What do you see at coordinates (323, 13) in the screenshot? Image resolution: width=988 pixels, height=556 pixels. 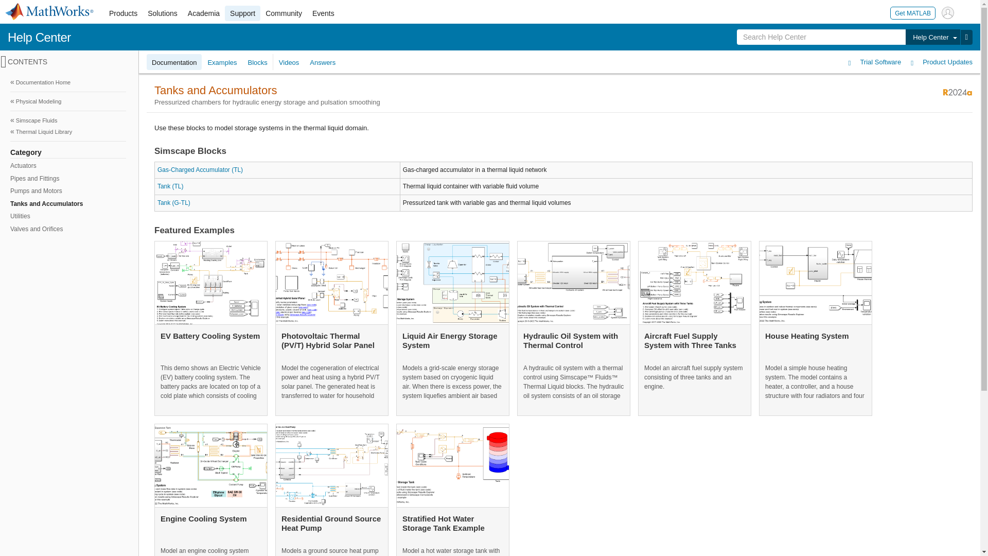 I see `Events` at bounding box center [323, 13].